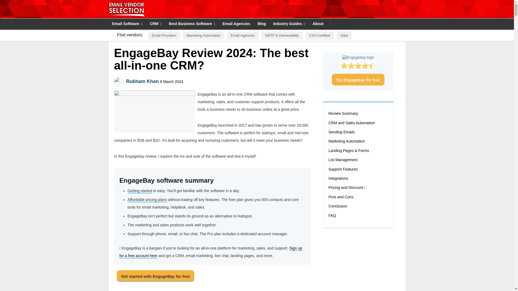 This screenshot has height=291, width=518. I want to click on  Review Summary , so click(343, 114).